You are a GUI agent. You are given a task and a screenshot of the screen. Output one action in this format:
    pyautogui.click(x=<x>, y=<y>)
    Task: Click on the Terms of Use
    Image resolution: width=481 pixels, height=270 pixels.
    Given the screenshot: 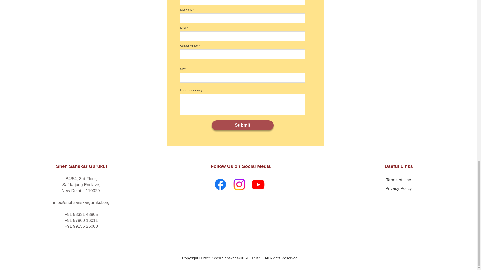 What is the action you would take?
    pyautogui.click(x=398, y=180)
    